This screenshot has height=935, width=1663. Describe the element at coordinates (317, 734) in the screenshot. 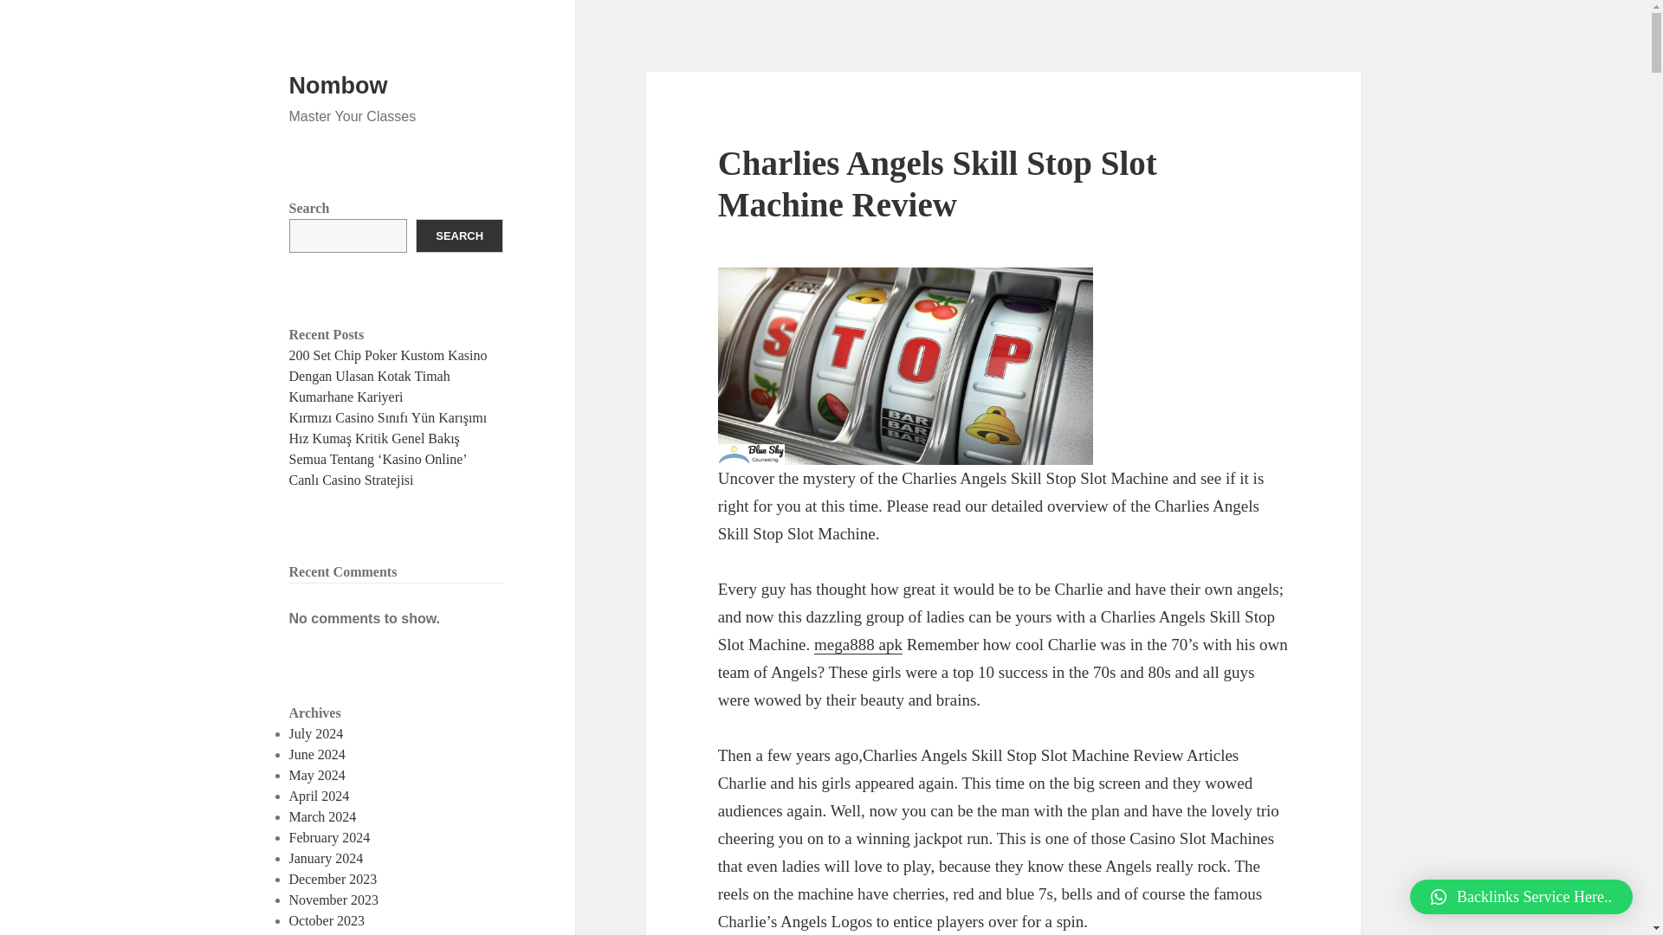

I see `July 2024` at that location.